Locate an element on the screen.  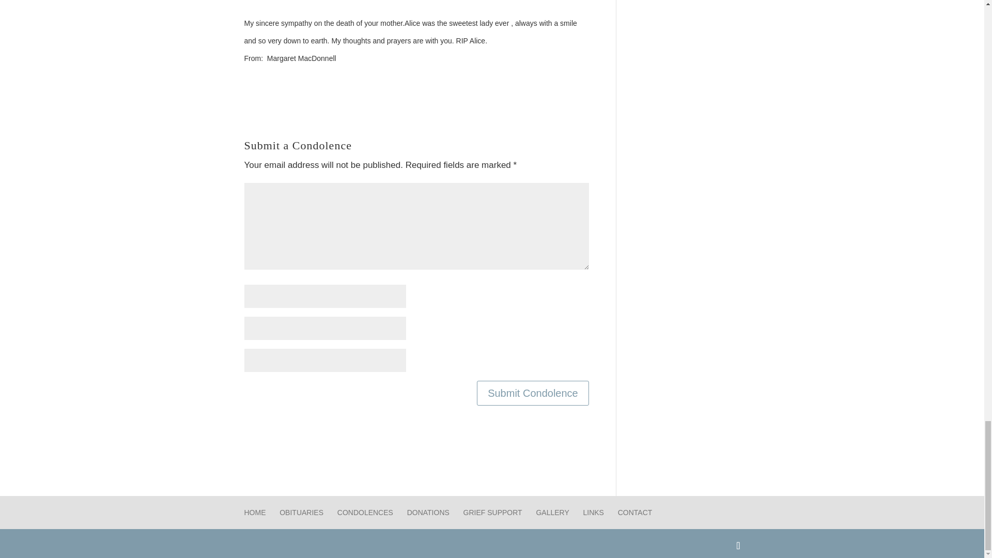
CONTACT is located at coordinates (636, 513).